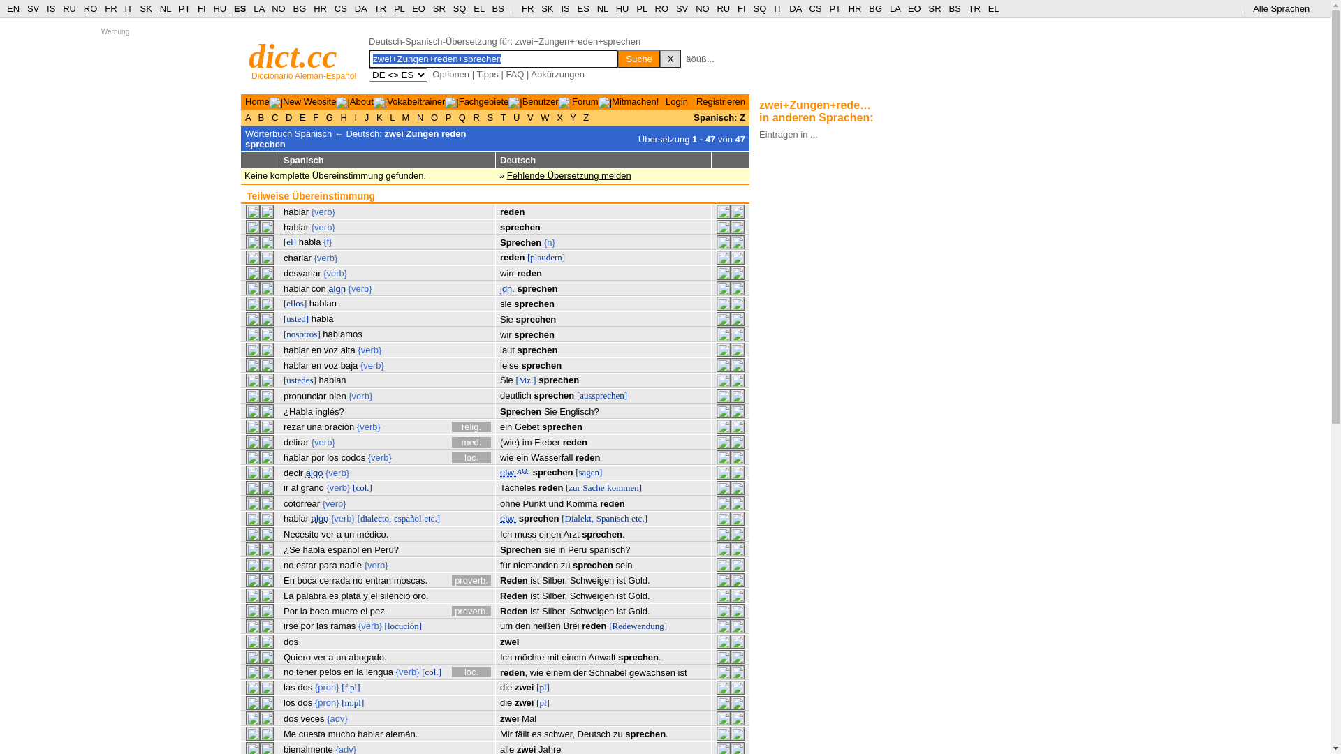  I want to click on En, so click(289, 581).